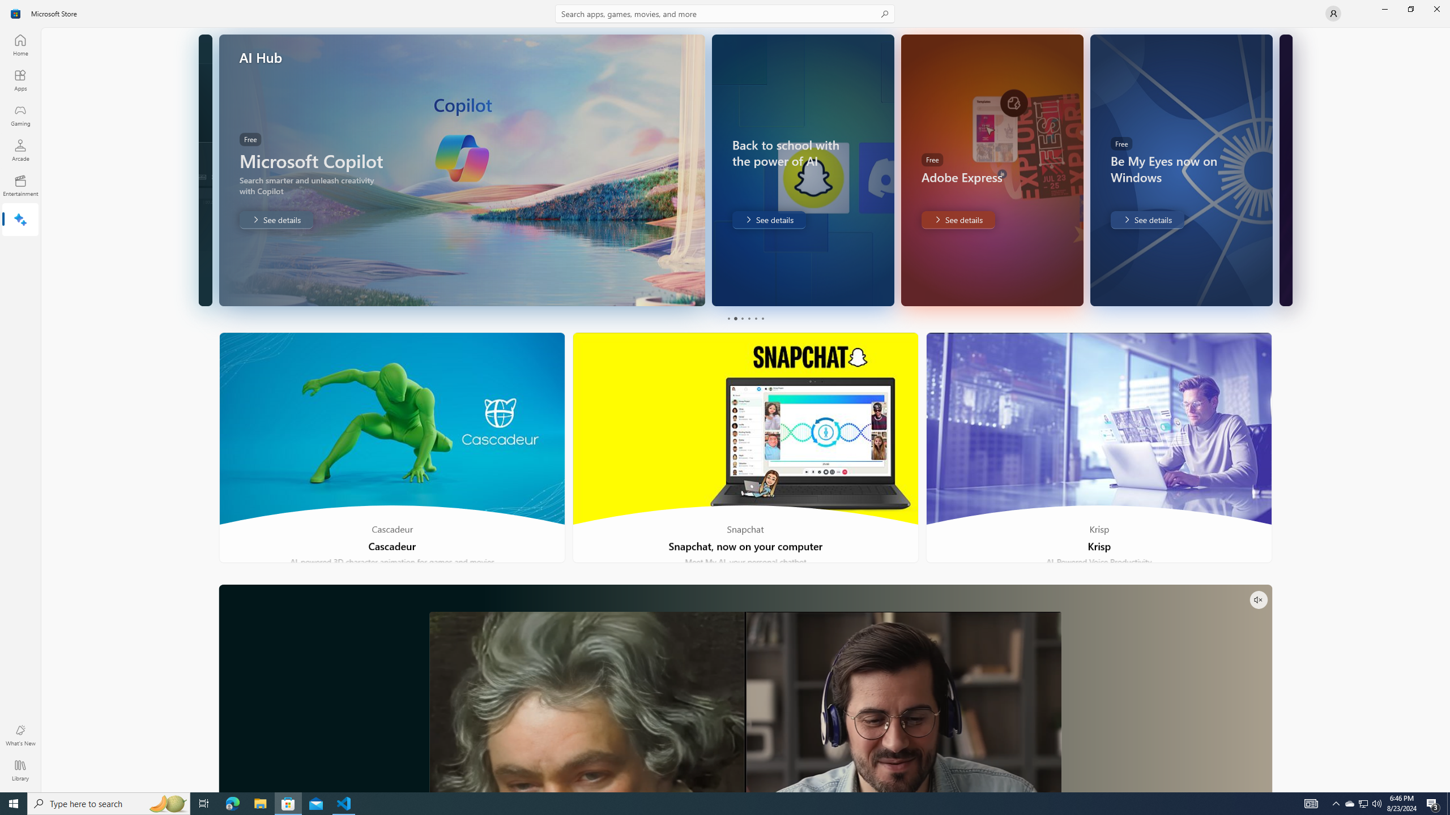  Describe the element at coordinates (755, 318) in the screenshot. I see `Page 5` at that location.